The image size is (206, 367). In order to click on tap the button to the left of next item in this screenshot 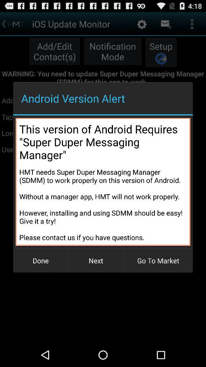, I will do `click(40, 261)`.